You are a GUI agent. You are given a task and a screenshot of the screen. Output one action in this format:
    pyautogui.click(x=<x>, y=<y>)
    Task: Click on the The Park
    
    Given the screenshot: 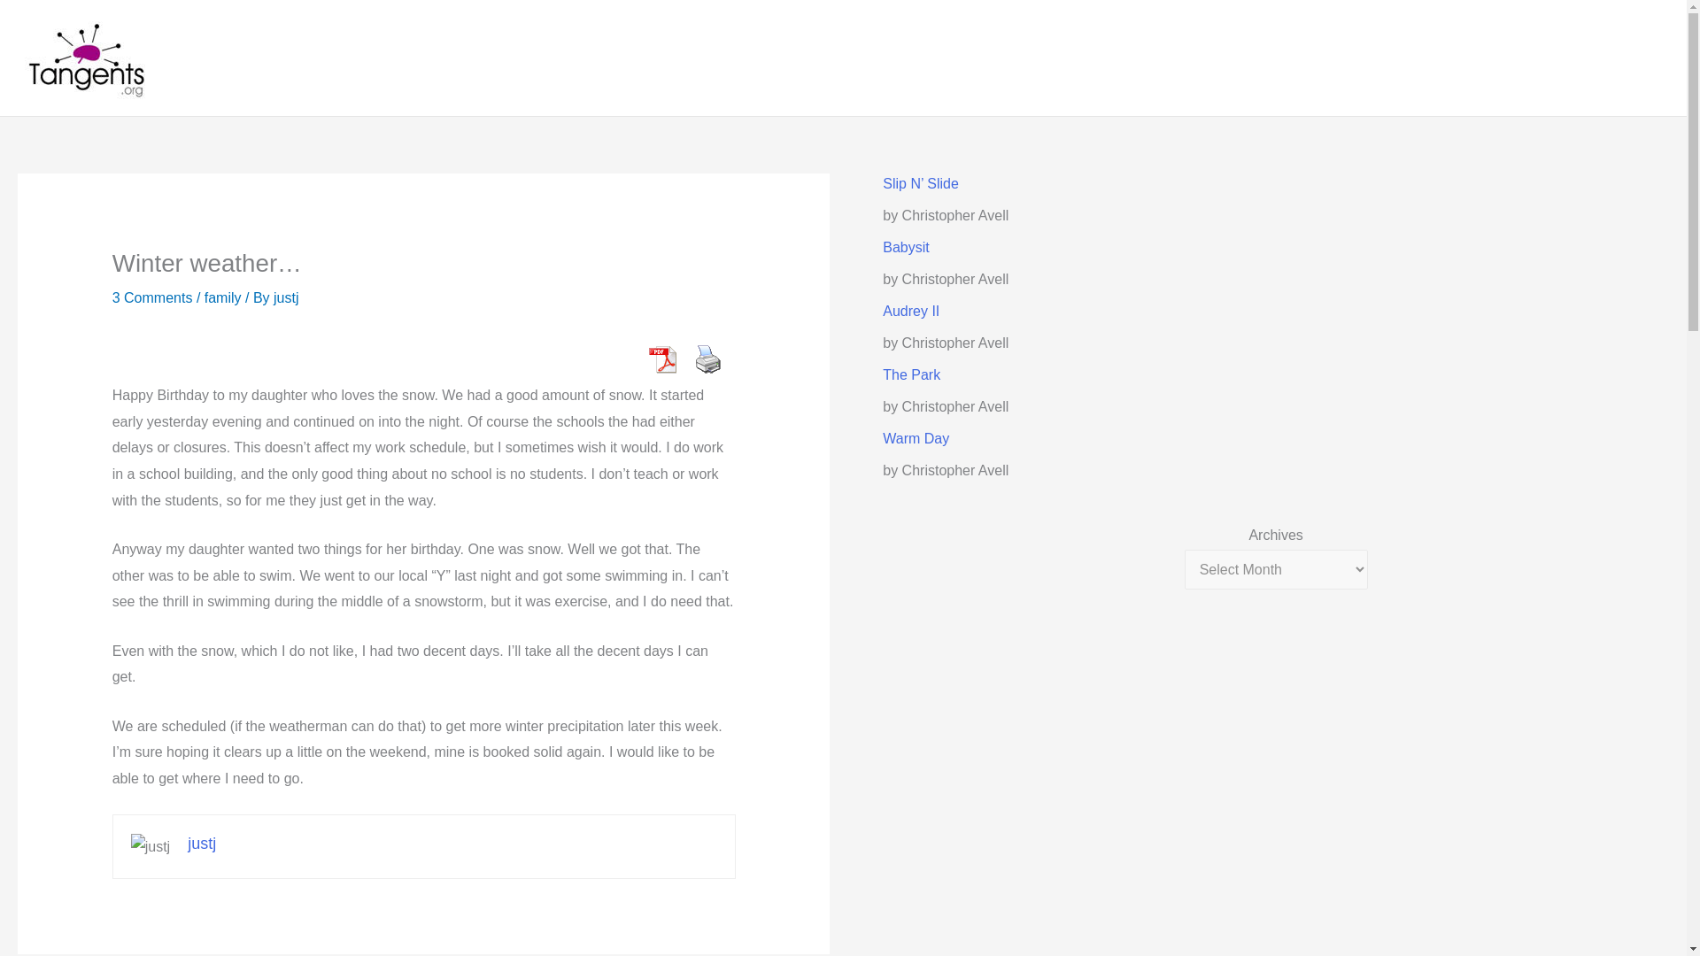 What is the action you would take?
    pyautogui.click(x=910, y=374)
    